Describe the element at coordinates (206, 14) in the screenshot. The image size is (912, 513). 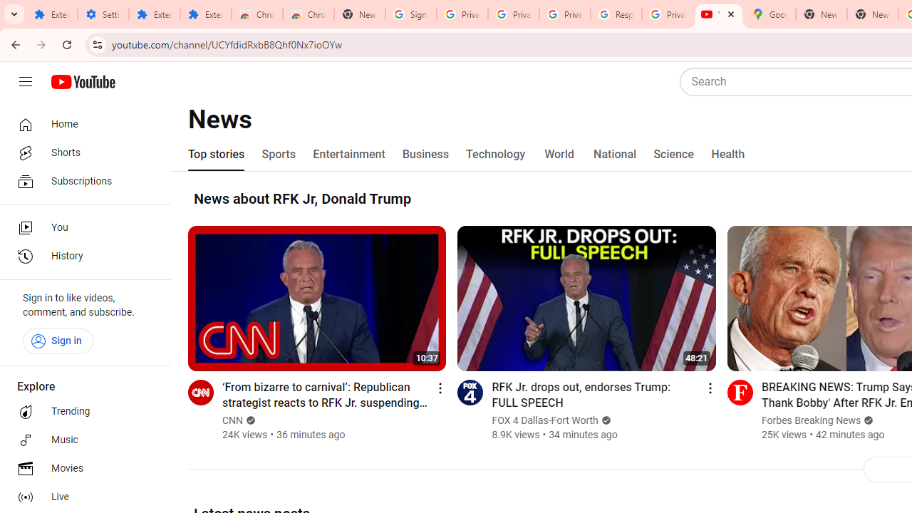
I see `Extensions` at that location.